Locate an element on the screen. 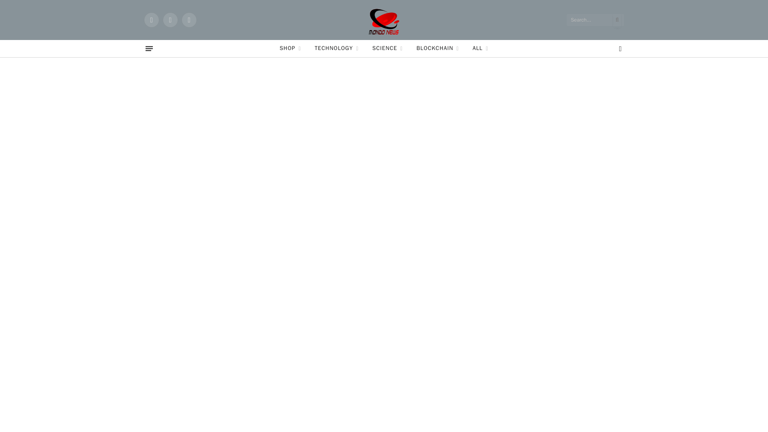 The height and width of the screenshot is (432, 768). SHOP is located at coordinates (290, 48).